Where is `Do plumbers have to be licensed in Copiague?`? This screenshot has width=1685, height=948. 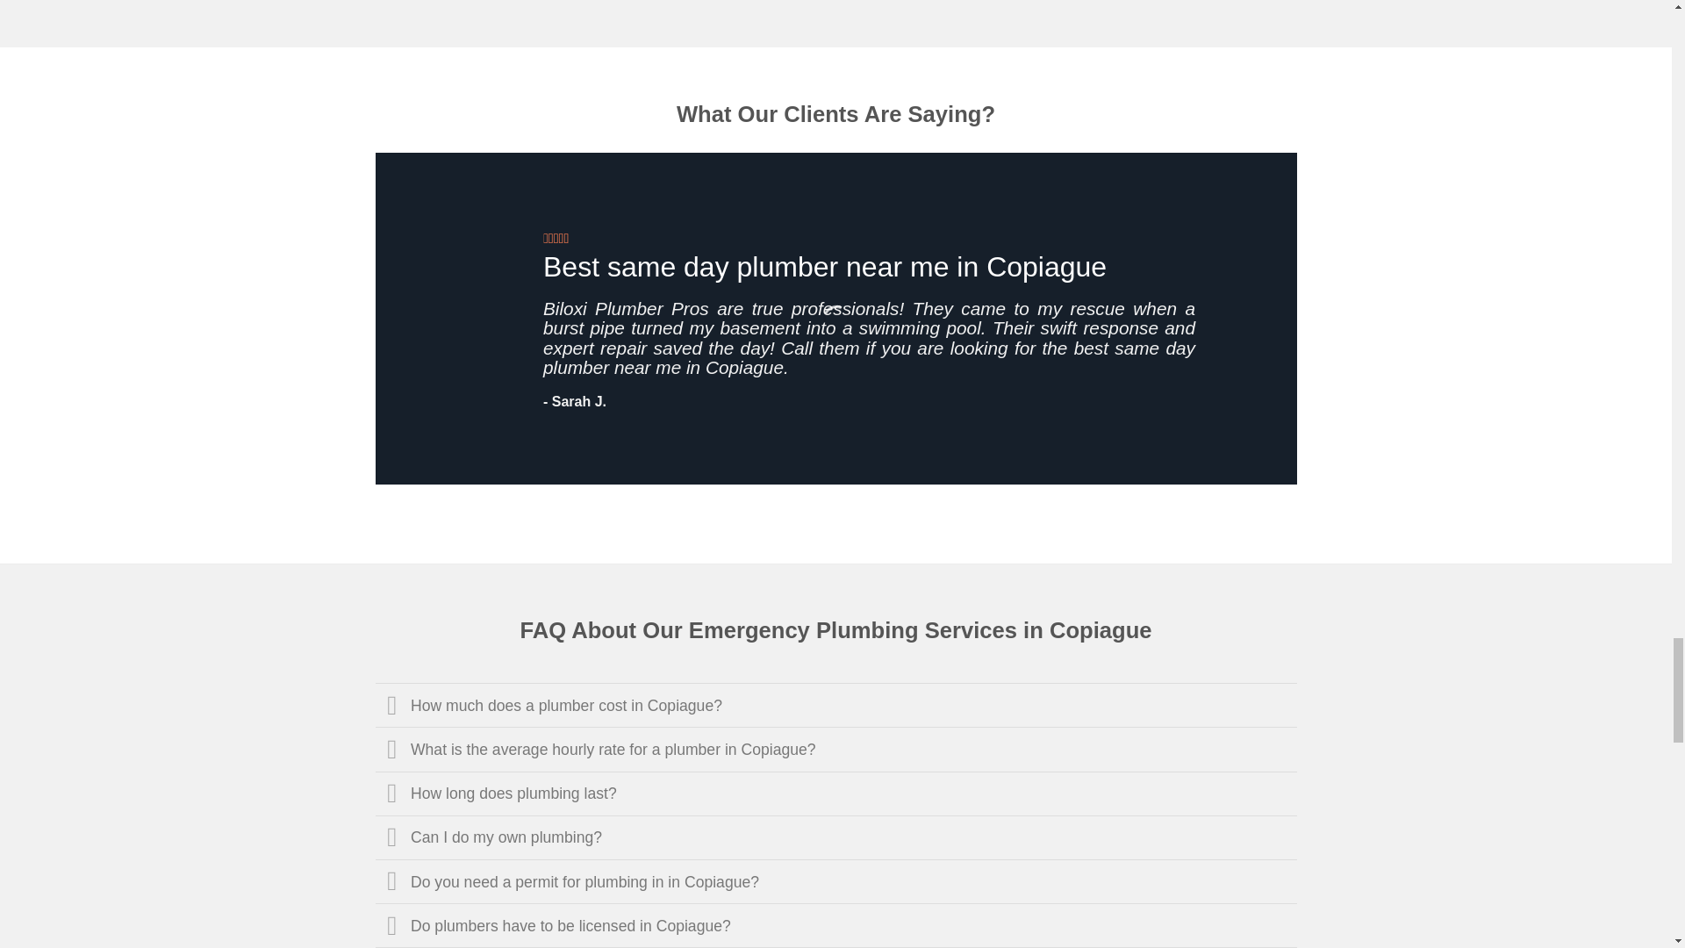 Do plumbers have to be licensed in Copiague? is located at coordinates (836, 925).